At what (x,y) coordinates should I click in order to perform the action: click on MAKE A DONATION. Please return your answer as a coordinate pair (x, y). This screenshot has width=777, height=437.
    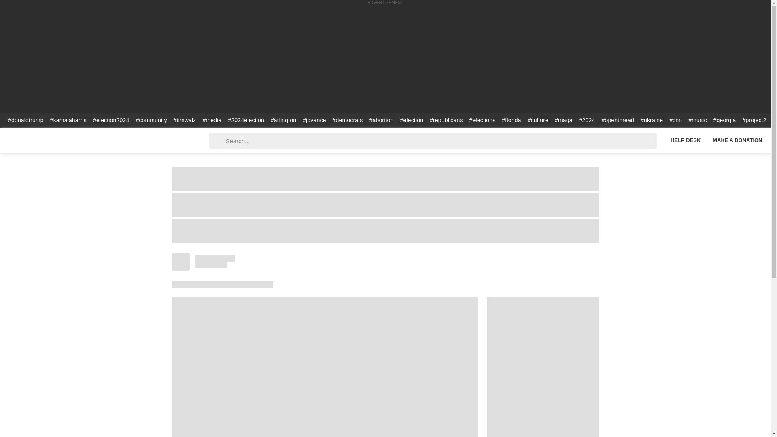
    Looking at the image, I should click on (737, 140).